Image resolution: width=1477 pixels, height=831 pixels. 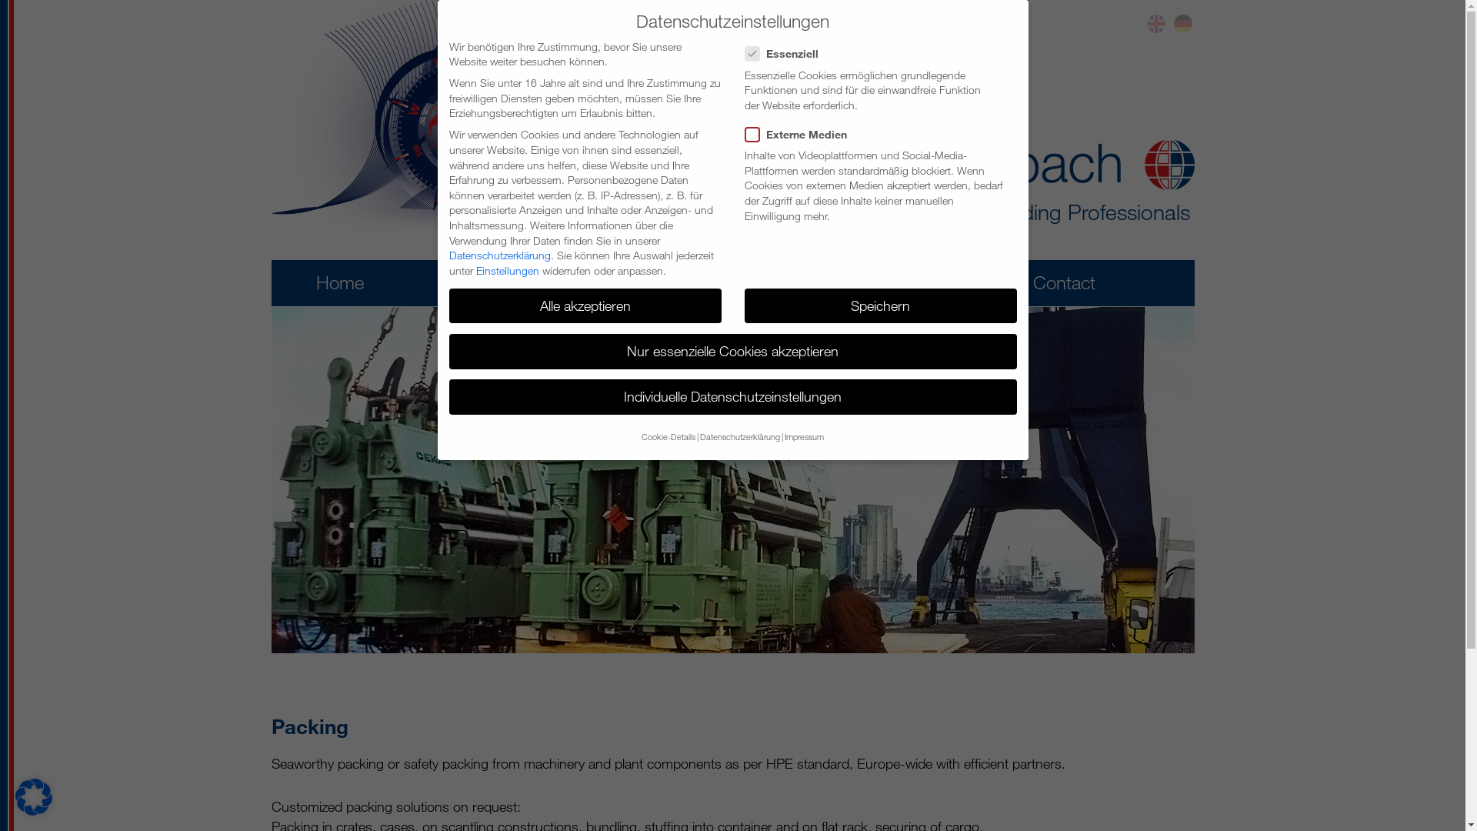 I want to click on Home, so click(x=338, y=282).